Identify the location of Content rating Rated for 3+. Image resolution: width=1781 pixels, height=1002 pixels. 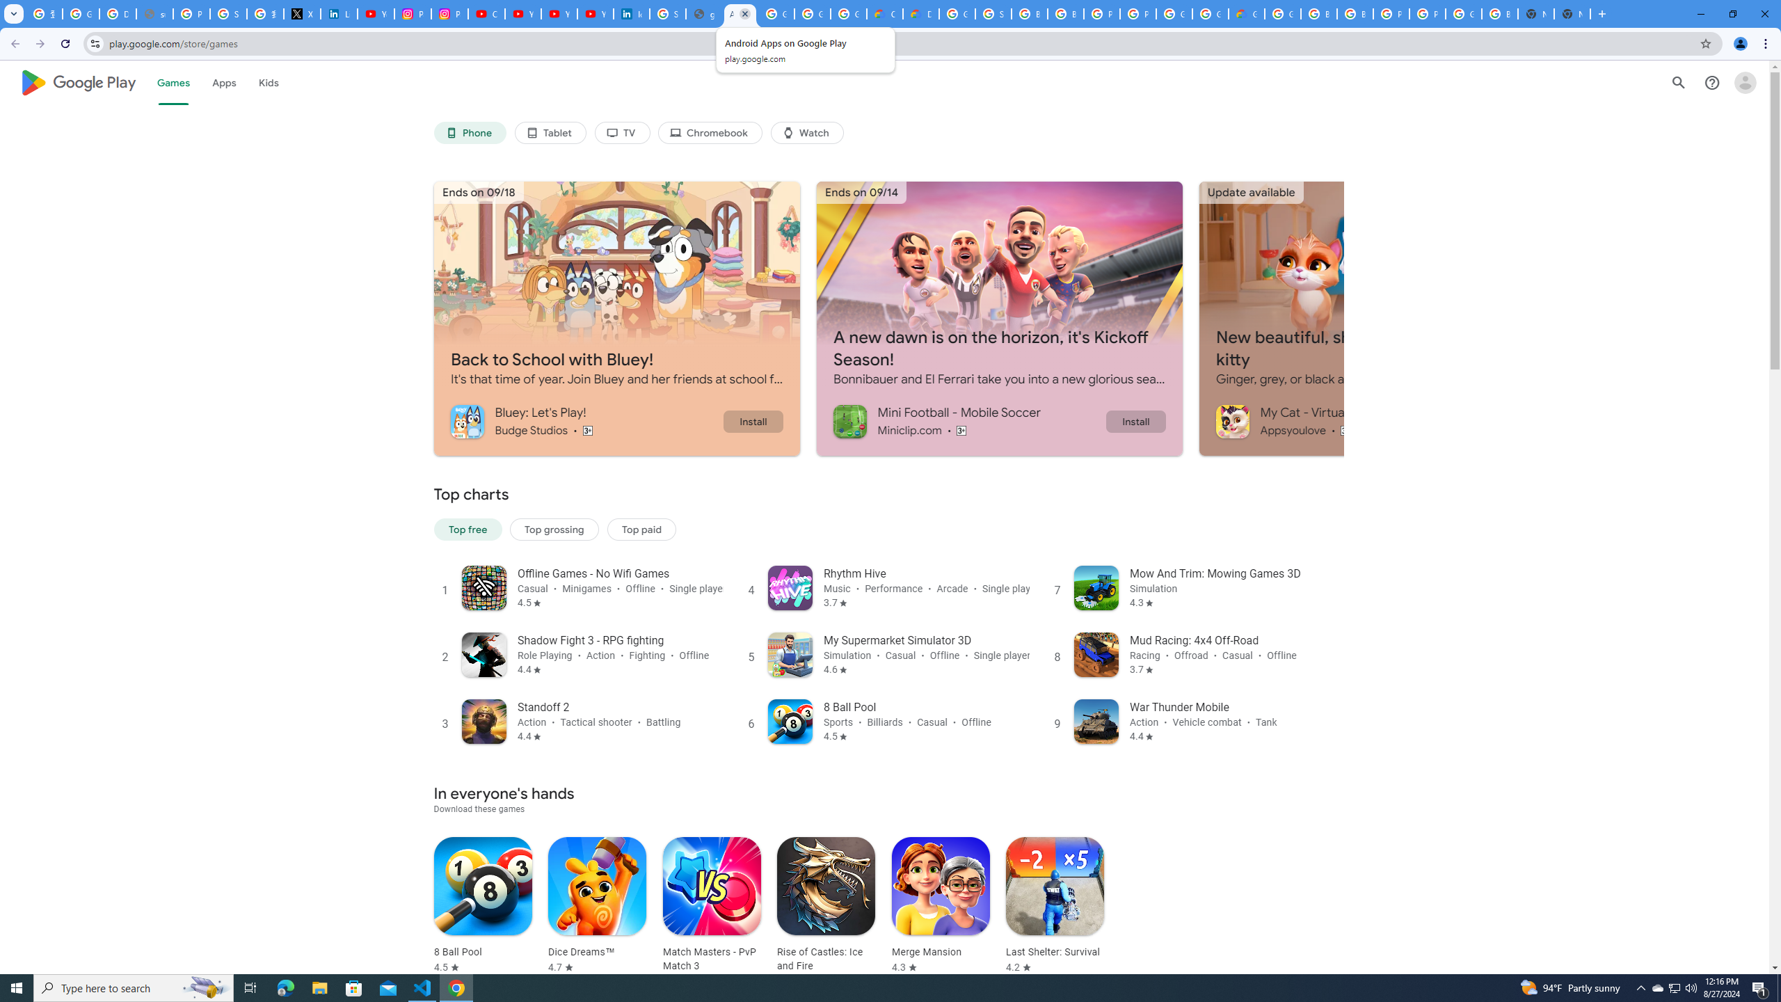
(1346, 430).